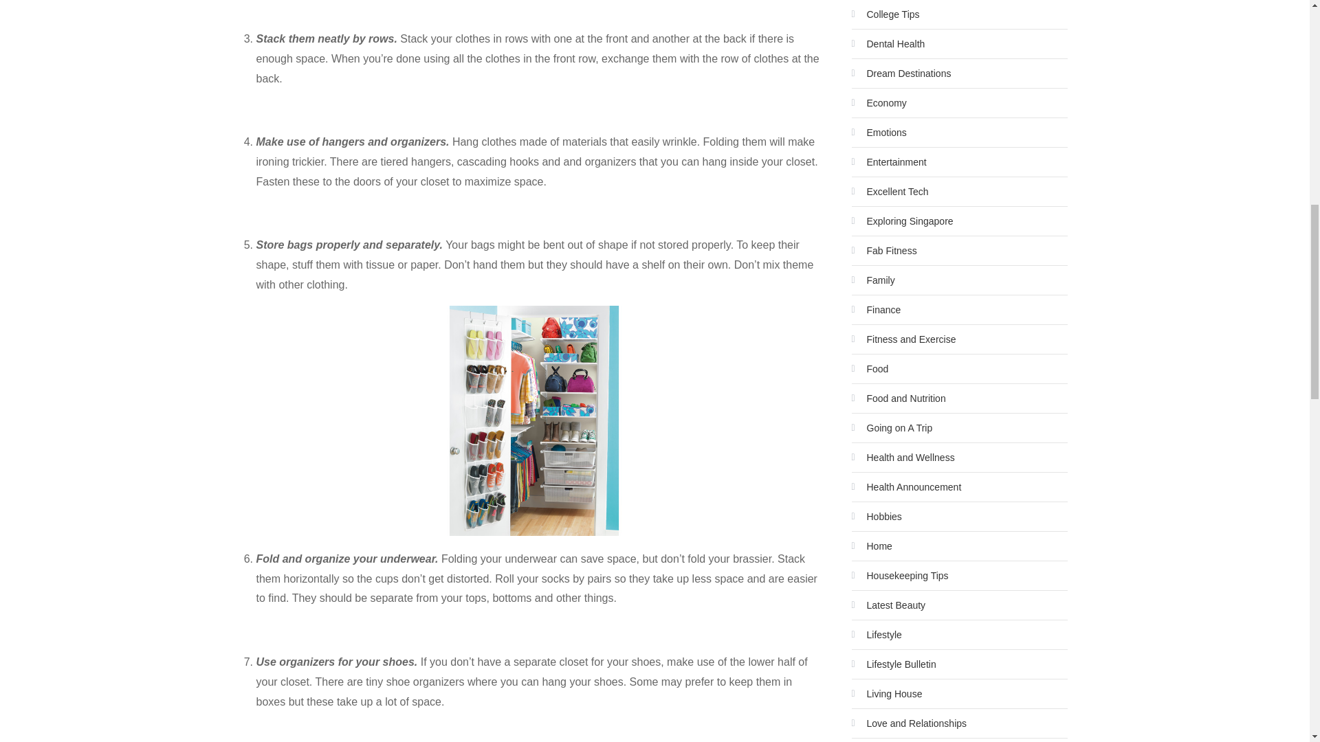 This screenshot has width=1320, height=742. Describe the element at coordinates (888, 43) in the screenshot. I see `Dental Health` at that location.